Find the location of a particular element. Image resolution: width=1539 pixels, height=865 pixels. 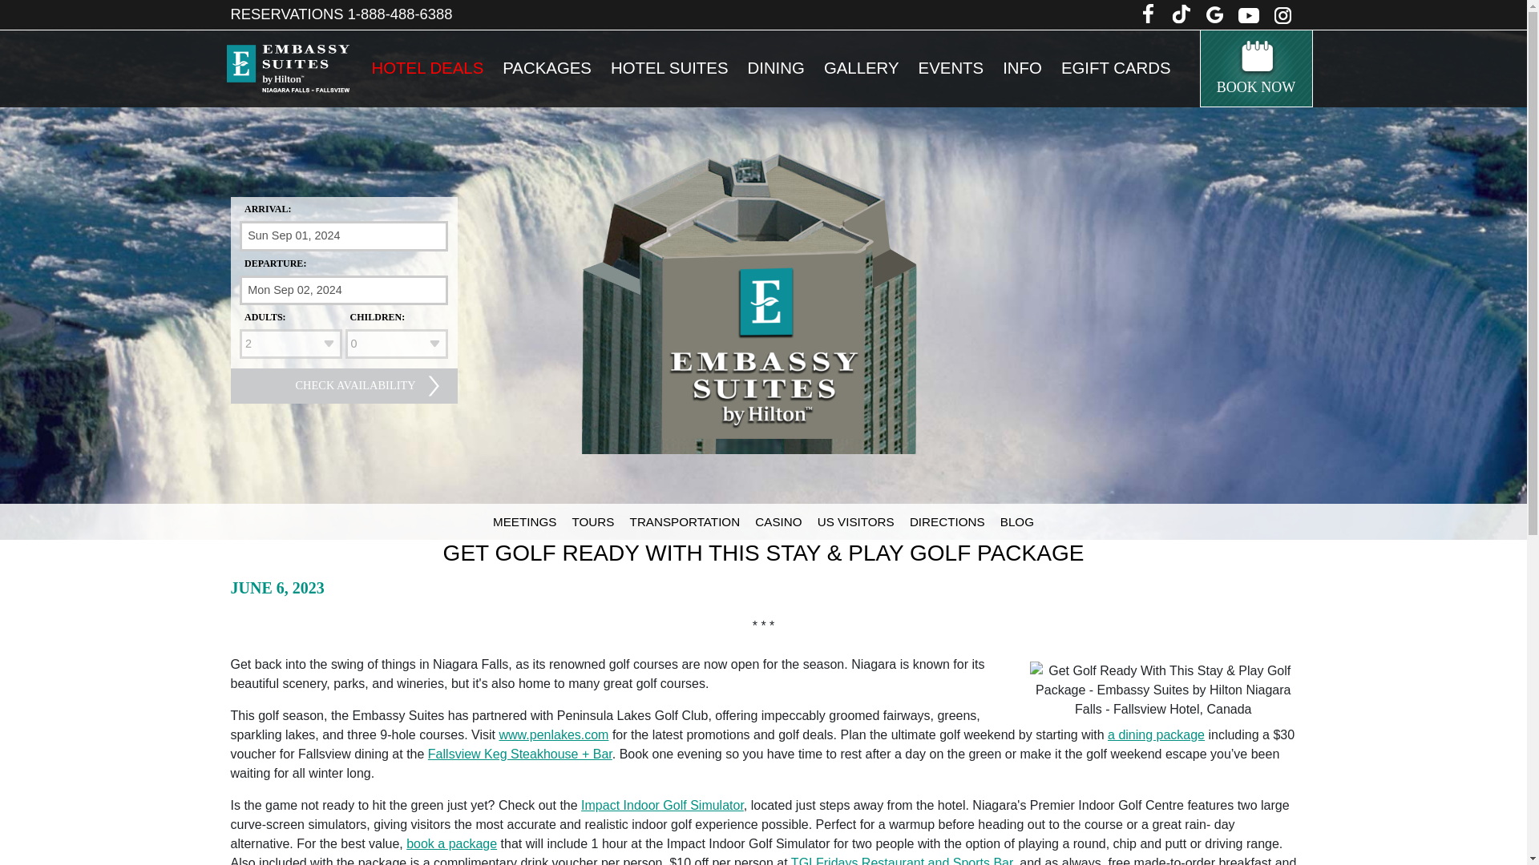

Events is located at coordinates (951, 68).